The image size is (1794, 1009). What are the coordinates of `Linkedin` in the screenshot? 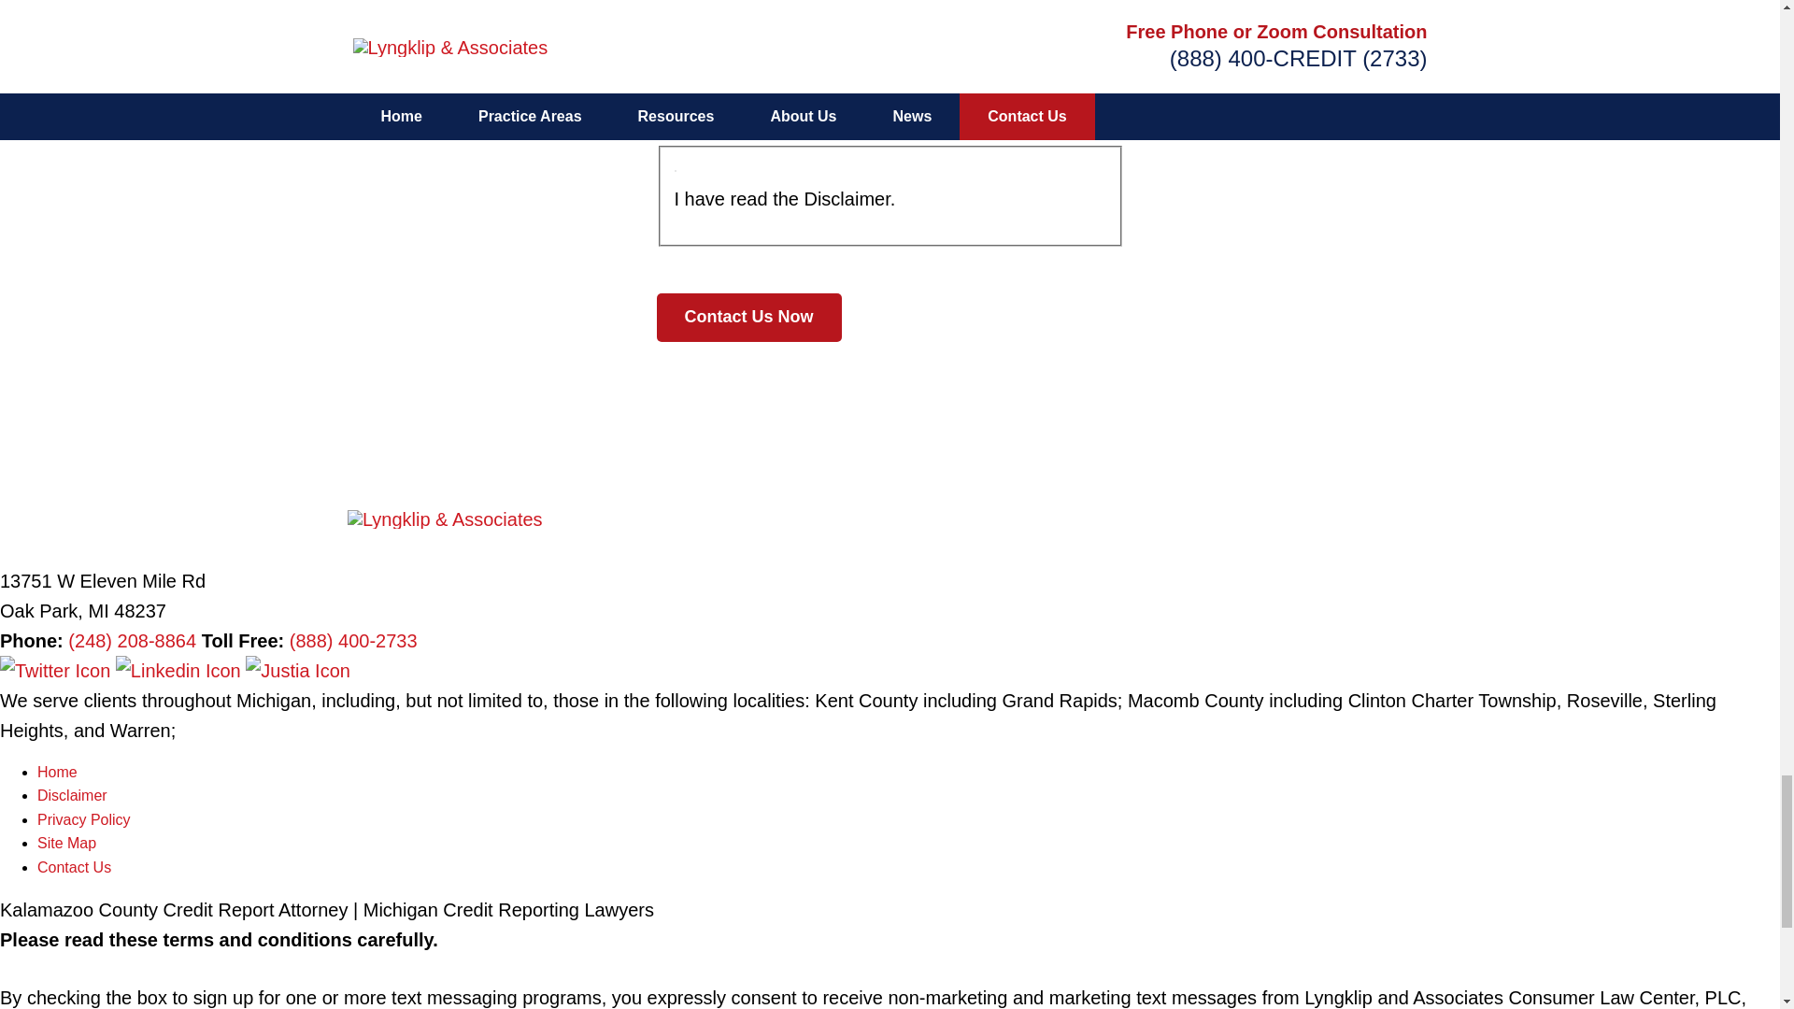 It's located at (181, 671).